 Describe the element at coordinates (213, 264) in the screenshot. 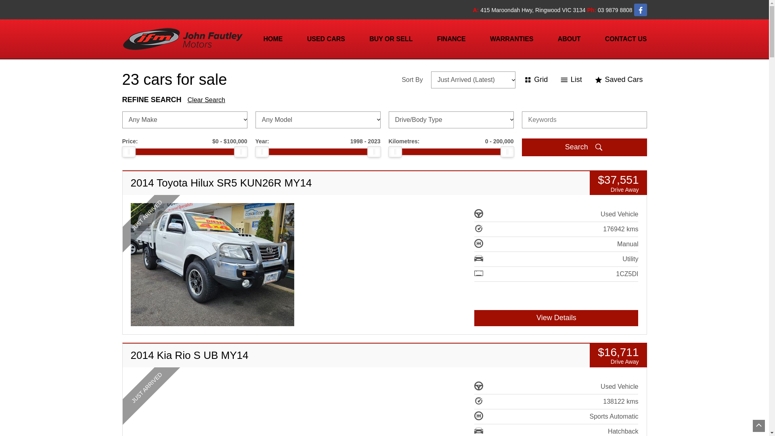

I see `2014 Toyota Hilux SR5 KUN26R MY14` at that location.